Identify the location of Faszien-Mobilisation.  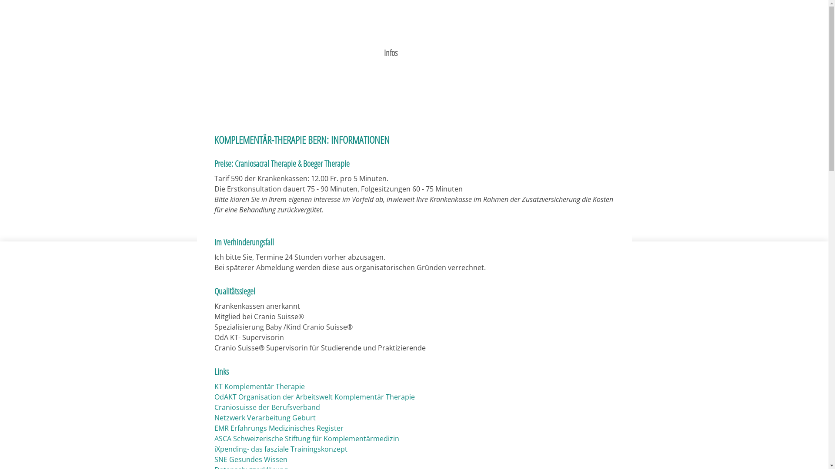
(468, 36).